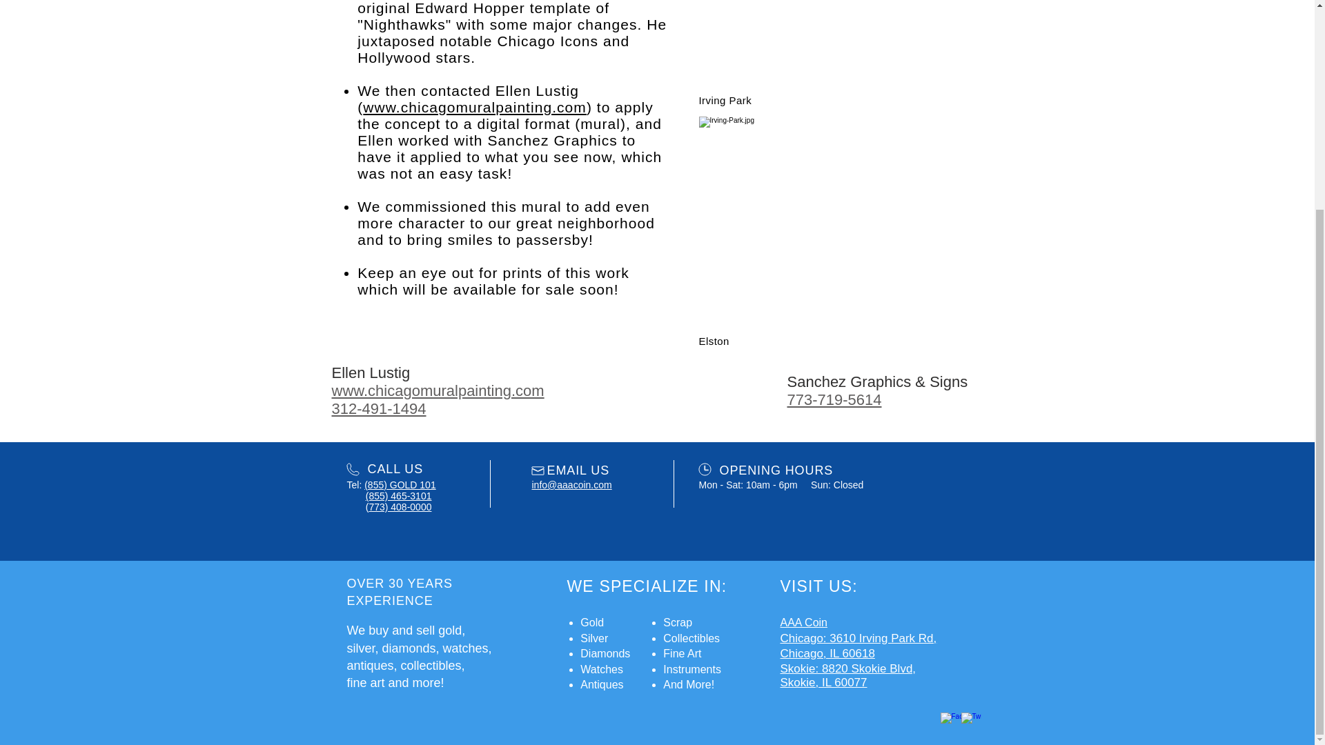  I want to click on www.chicagomuralpainting.com, so click(438, 390).